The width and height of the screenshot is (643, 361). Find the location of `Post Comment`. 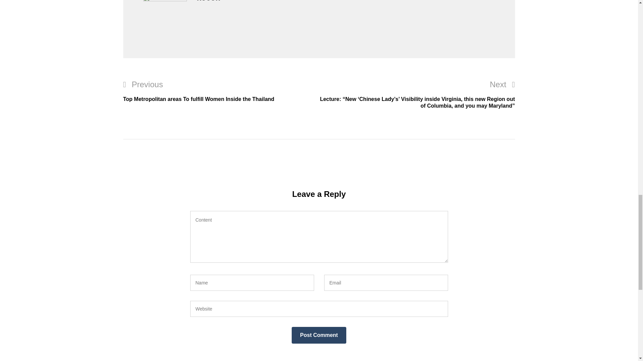

Post Comment is located at coordinates (319, 335).